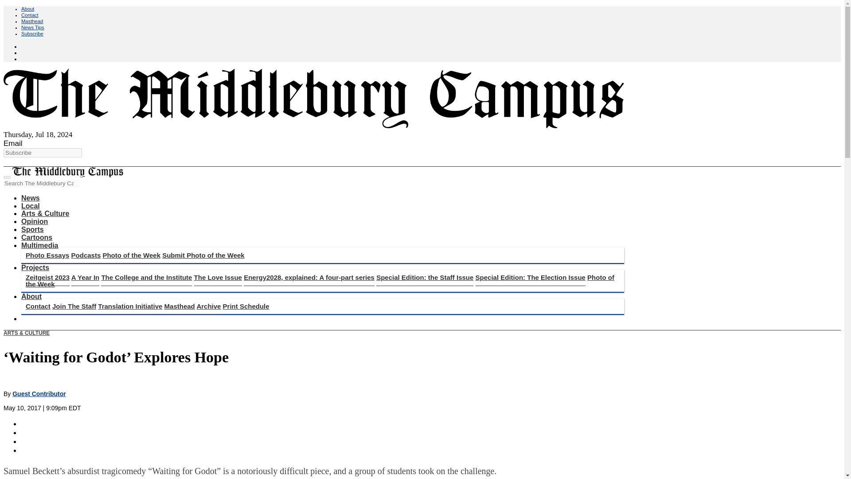 This screenshot has height=479, width=851. I want to click on Special Edition: The Election Issue, so click(530, 277).